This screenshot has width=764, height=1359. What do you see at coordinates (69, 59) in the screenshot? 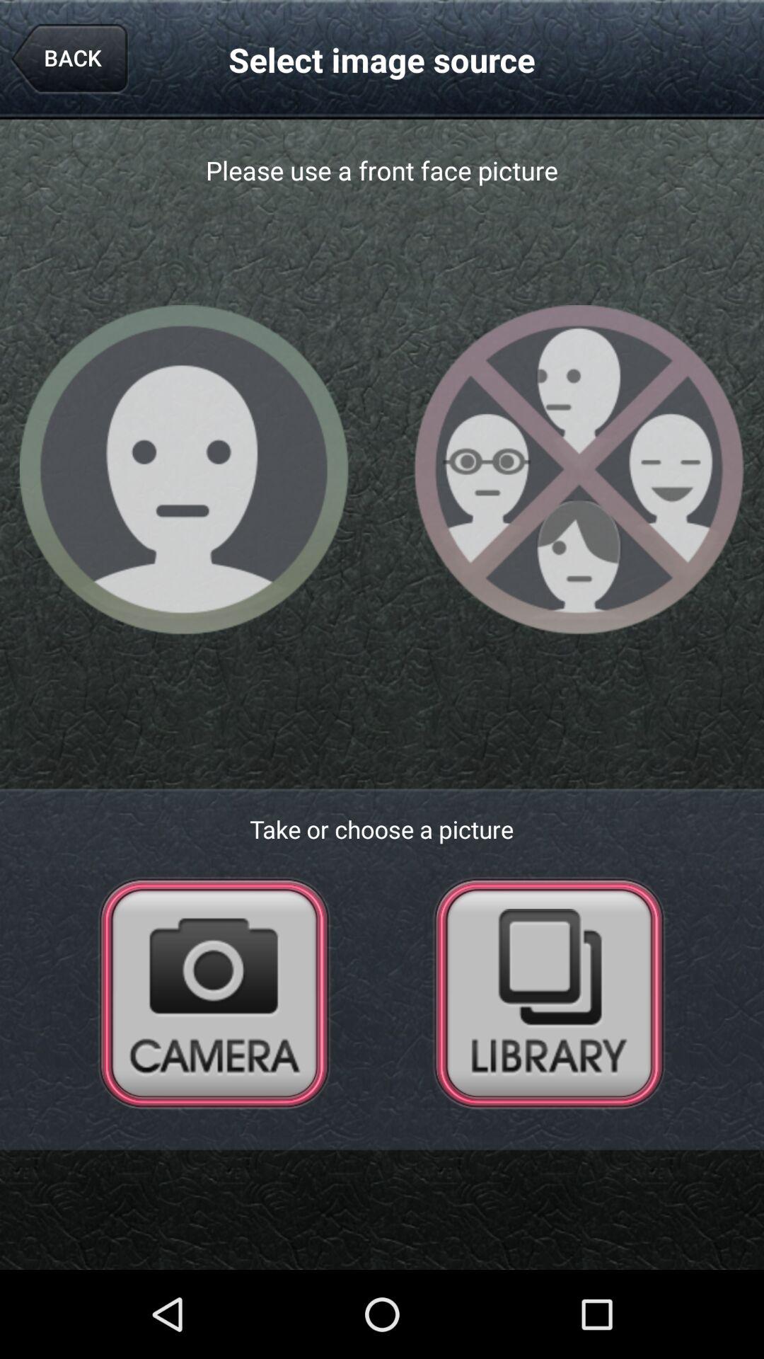
I see `select back` at bounding box center [69, 59].